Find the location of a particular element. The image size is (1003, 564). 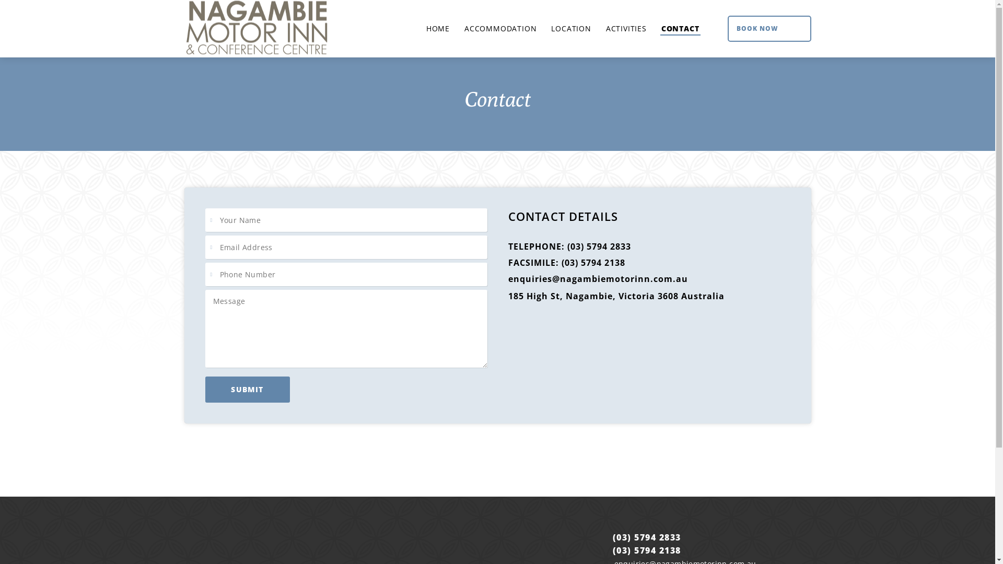

CONTACT is located at coordinates (680, 29).